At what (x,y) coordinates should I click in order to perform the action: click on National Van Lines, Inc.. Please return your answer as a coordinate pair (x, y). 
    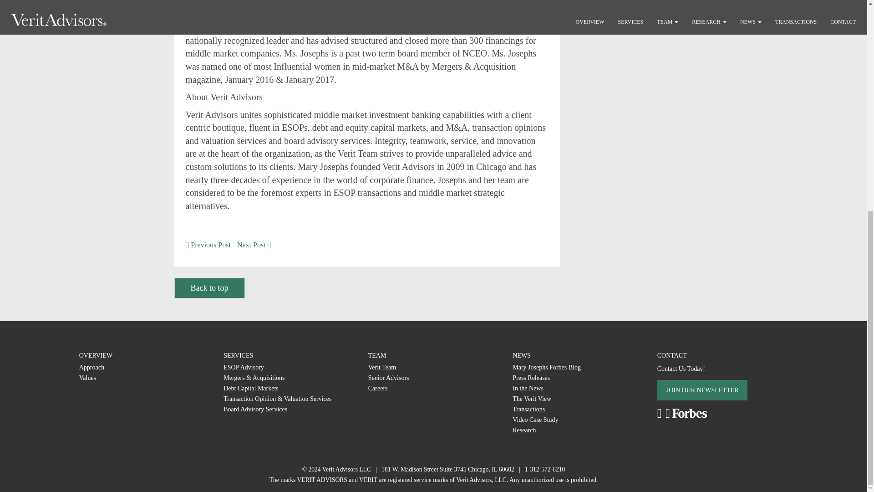
    Looking at the image, I should click on (535, 419).